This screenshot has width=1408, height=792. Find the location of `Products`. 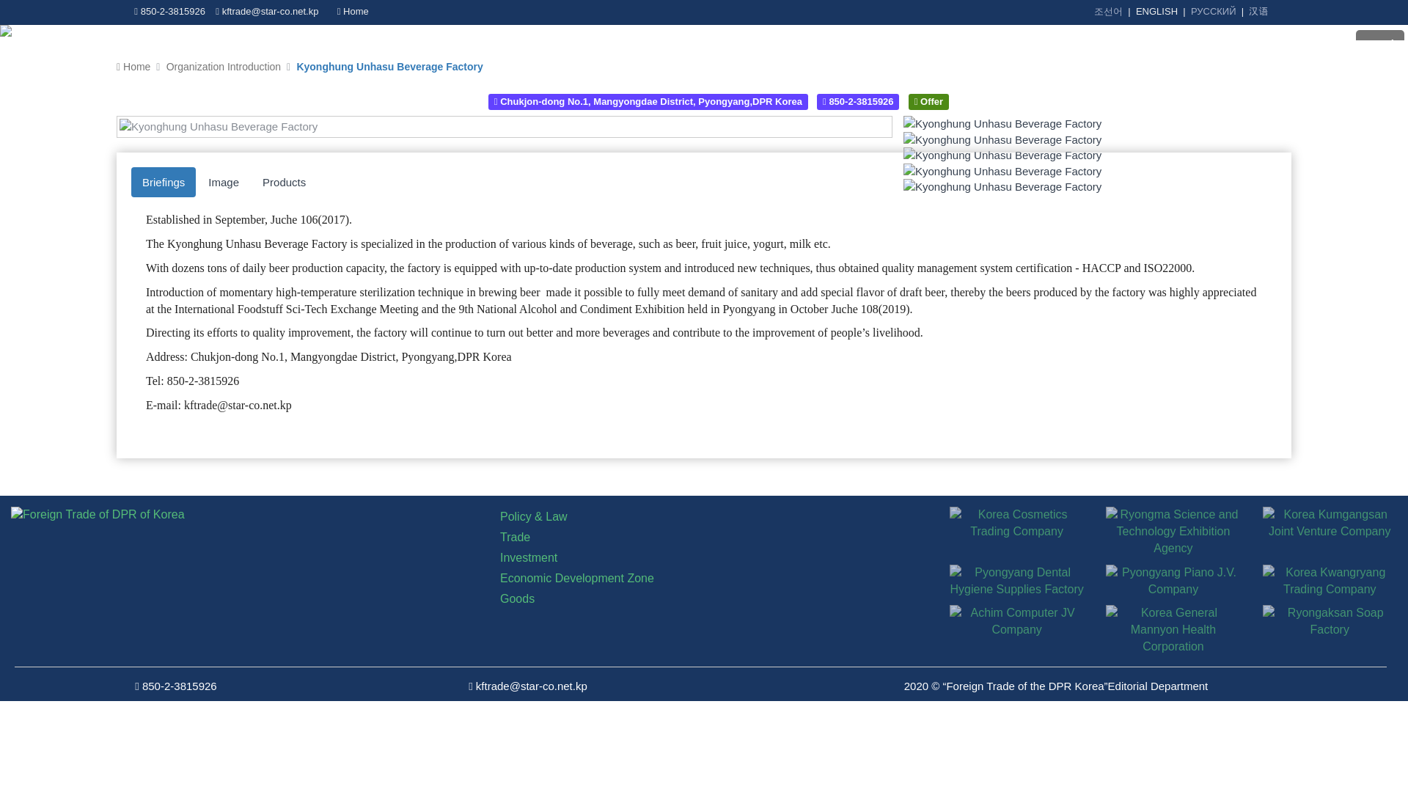

Products is located at coordinates (285, 182).